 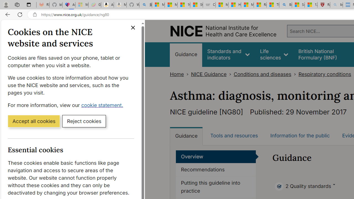 I want to click on Combat Siege, so click(x=209, y=5).